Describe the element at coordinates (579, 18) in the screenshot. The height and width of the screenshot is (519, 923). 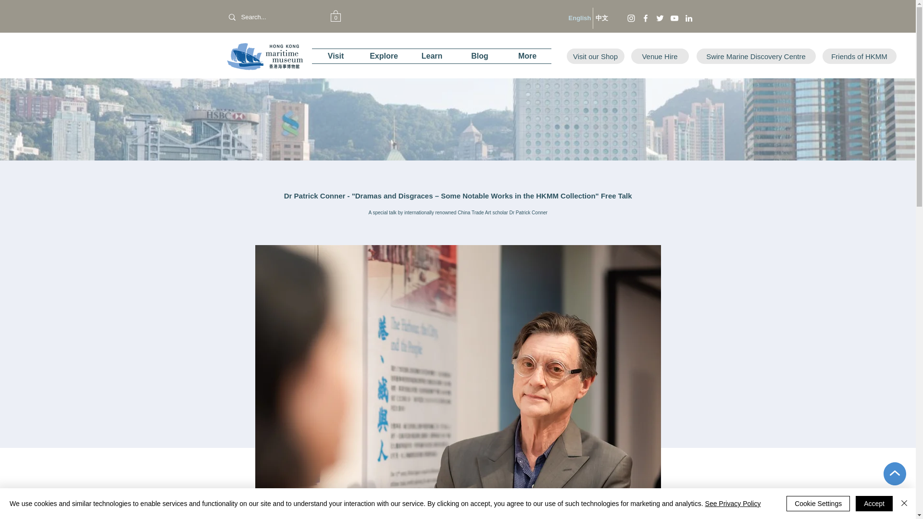
I see `English` at that location.